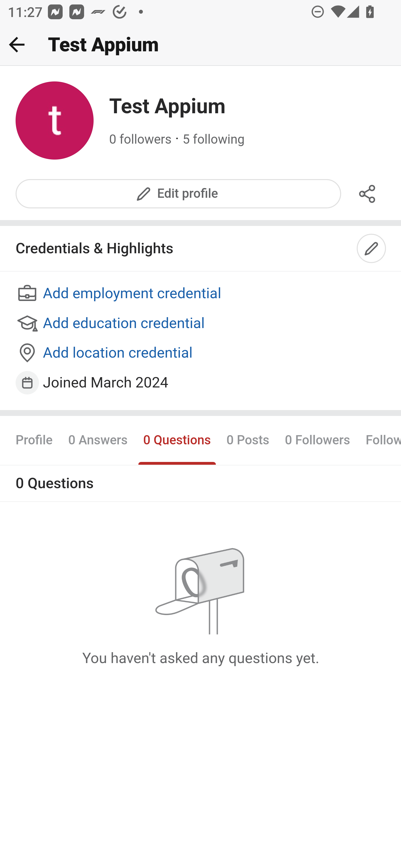 The height and width of the screenshot is (848, 401). Describe the element at coordinates (372, 249) in the screenshot. I see `Edit credentials` at that location.